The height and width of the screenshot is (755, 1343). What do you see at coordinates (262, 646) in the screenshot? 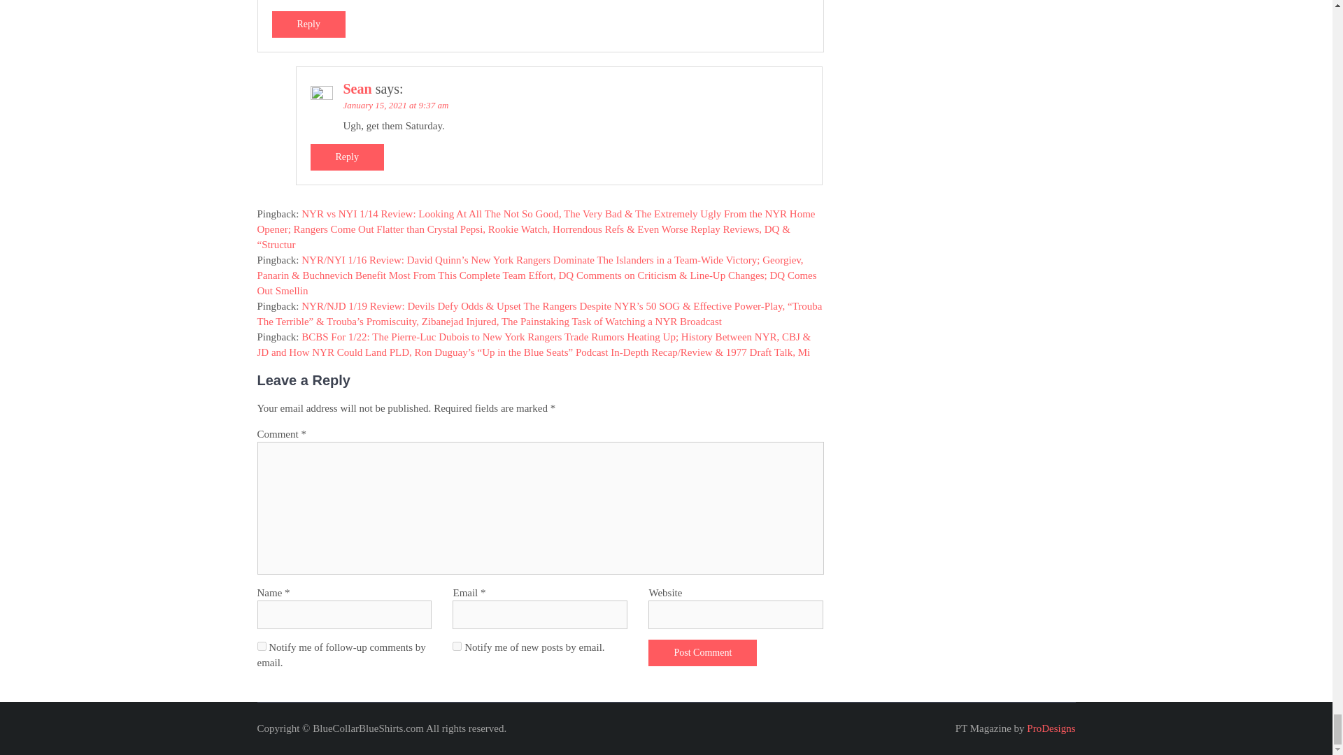
I see `subscribe` at bounding box center [262, 646].